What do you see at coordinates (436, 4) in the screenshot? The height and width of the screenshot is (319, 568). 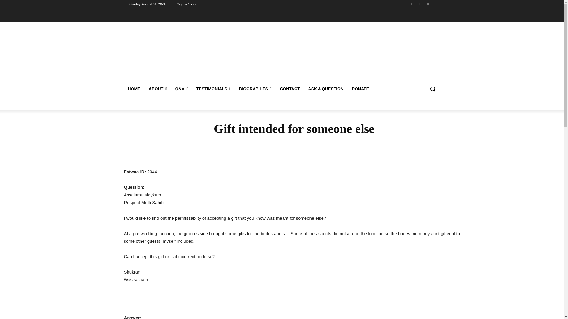 I see `Twitter` at bounding box center [436, 4].